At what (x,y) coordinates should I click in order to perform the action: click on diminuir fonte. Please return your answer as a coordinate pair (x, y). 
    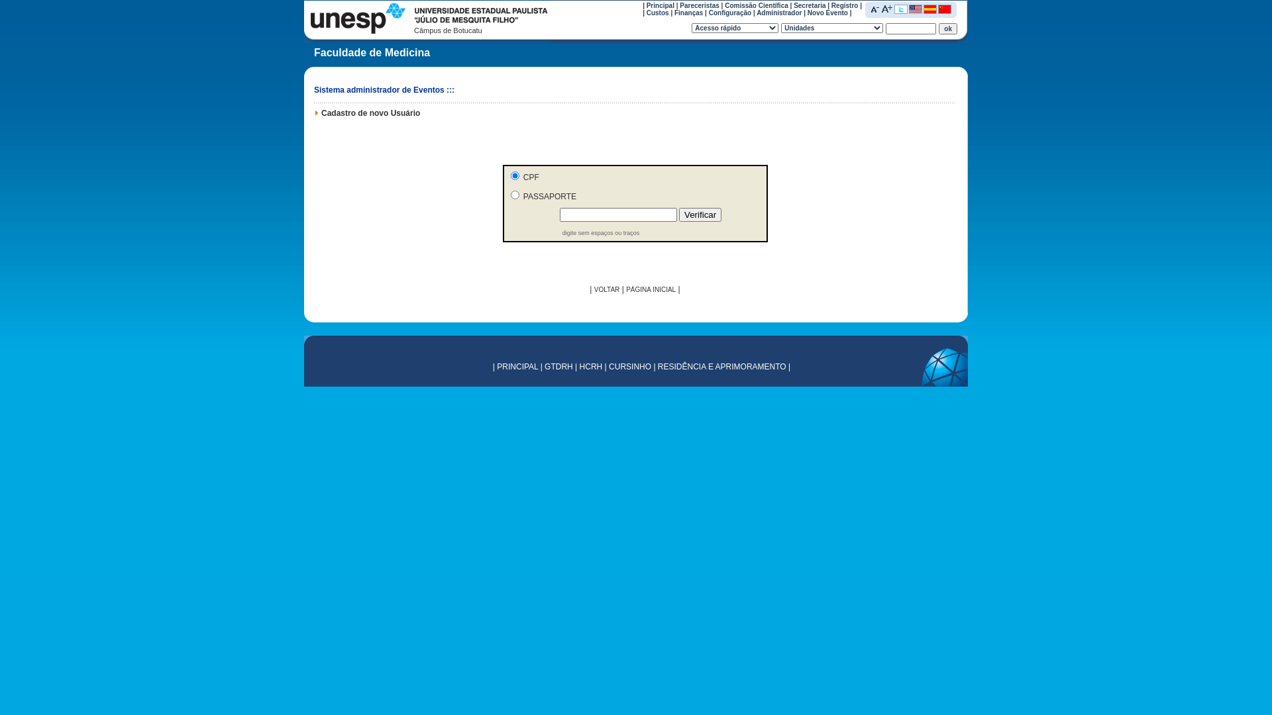
    Looking at the image, I should click on (875, 9).